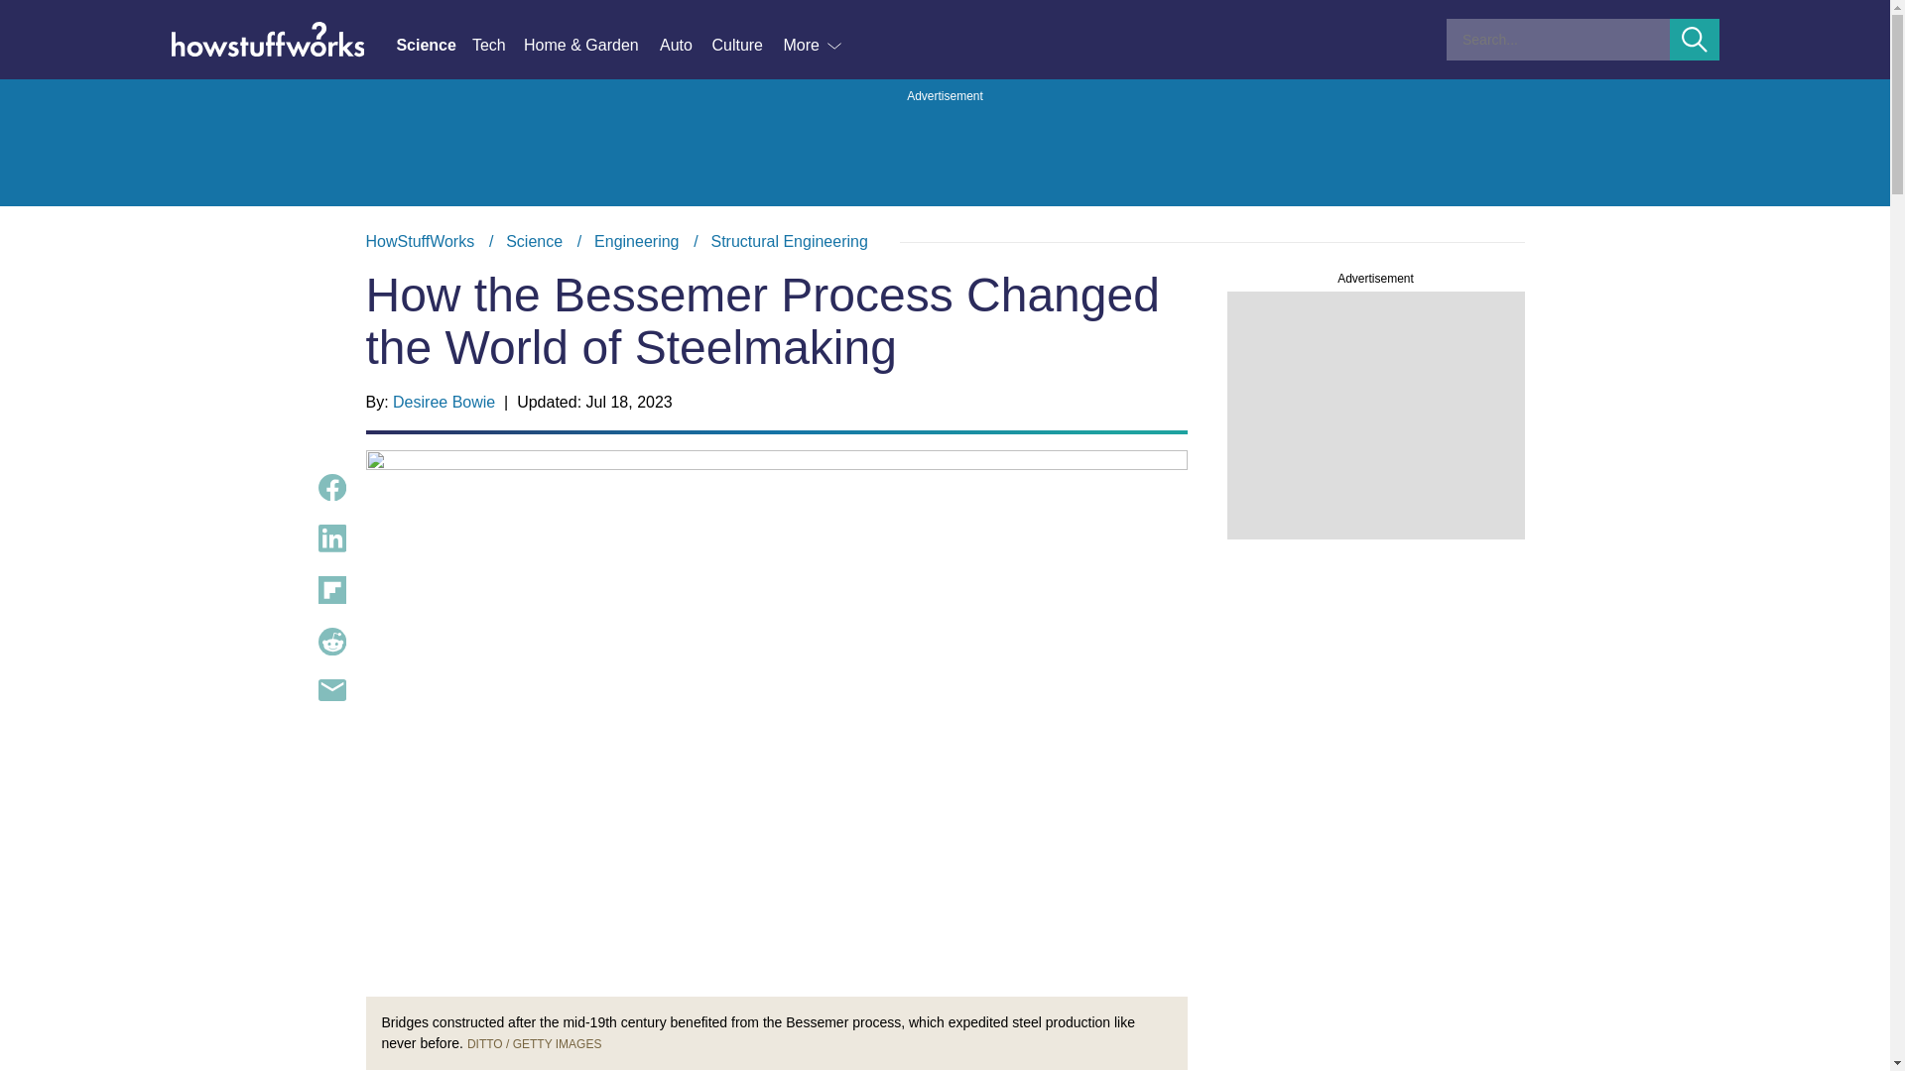  I want to click on Share Content on Reddit, so click(331, 641).